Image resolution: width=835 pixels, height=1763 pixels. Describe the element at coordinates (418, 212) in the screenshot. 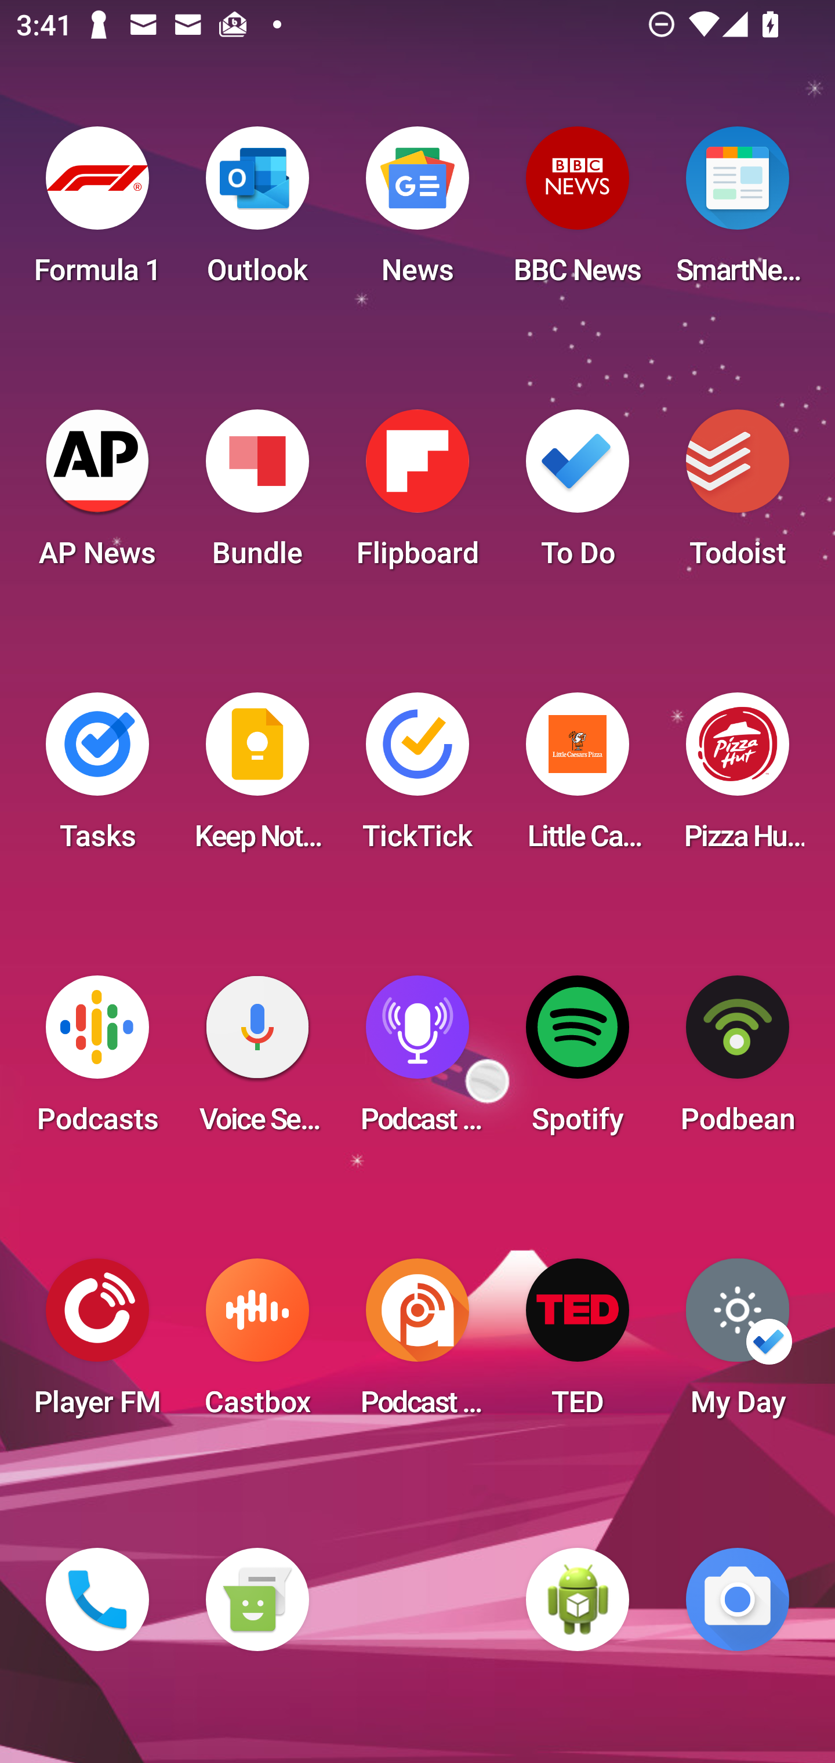

I see `News` at that location.